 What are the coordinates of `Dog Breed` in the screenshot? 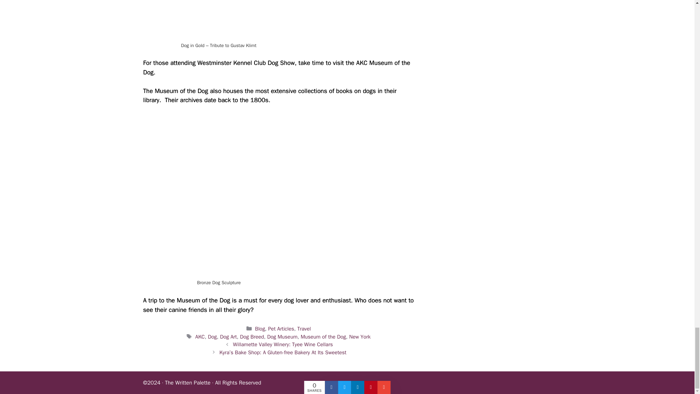 It's located at (252, 336).